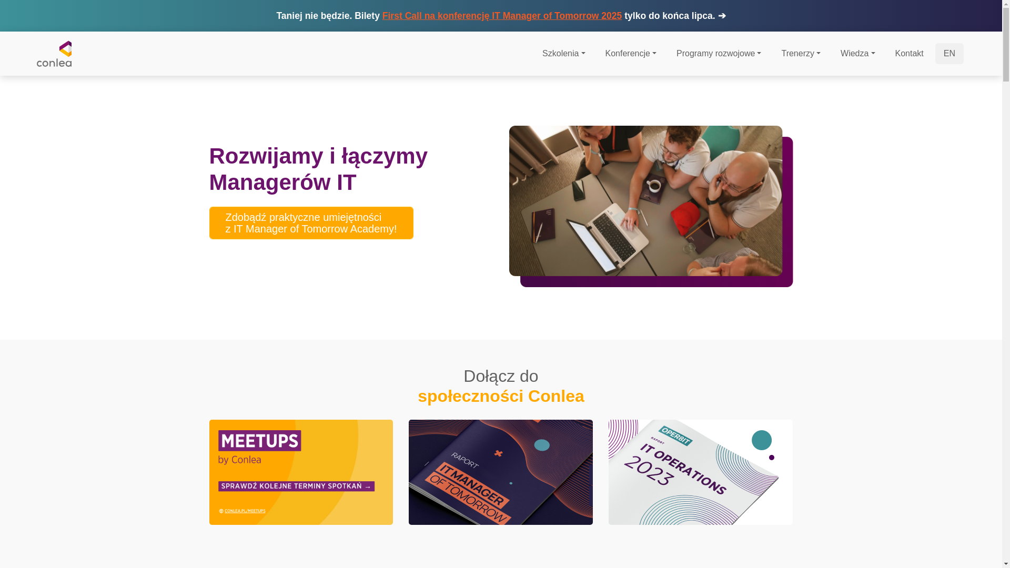  Describe the element at coordinates (564, 54) in the screenshot. I see `Szkolenia` at that location.